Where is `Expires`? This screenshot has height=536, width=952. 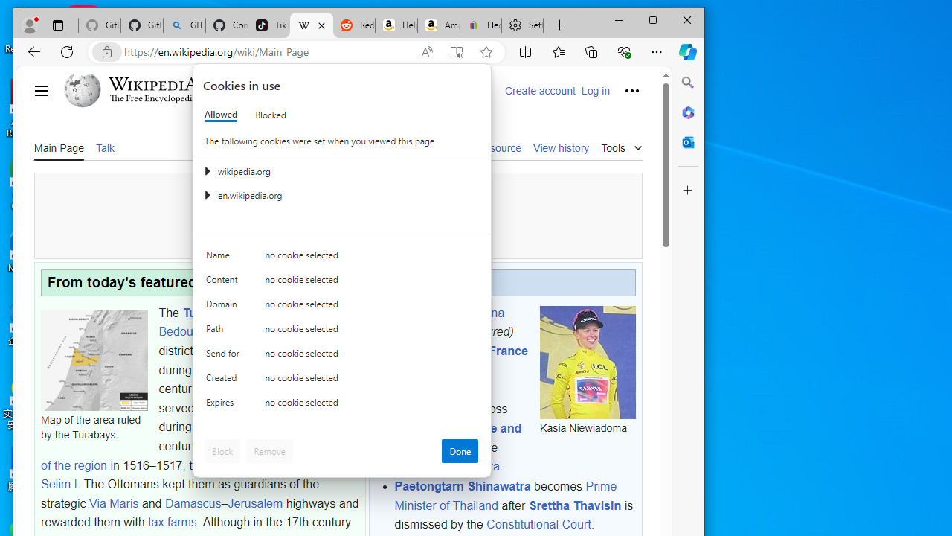 Expires is located at coordinates (225, 405).